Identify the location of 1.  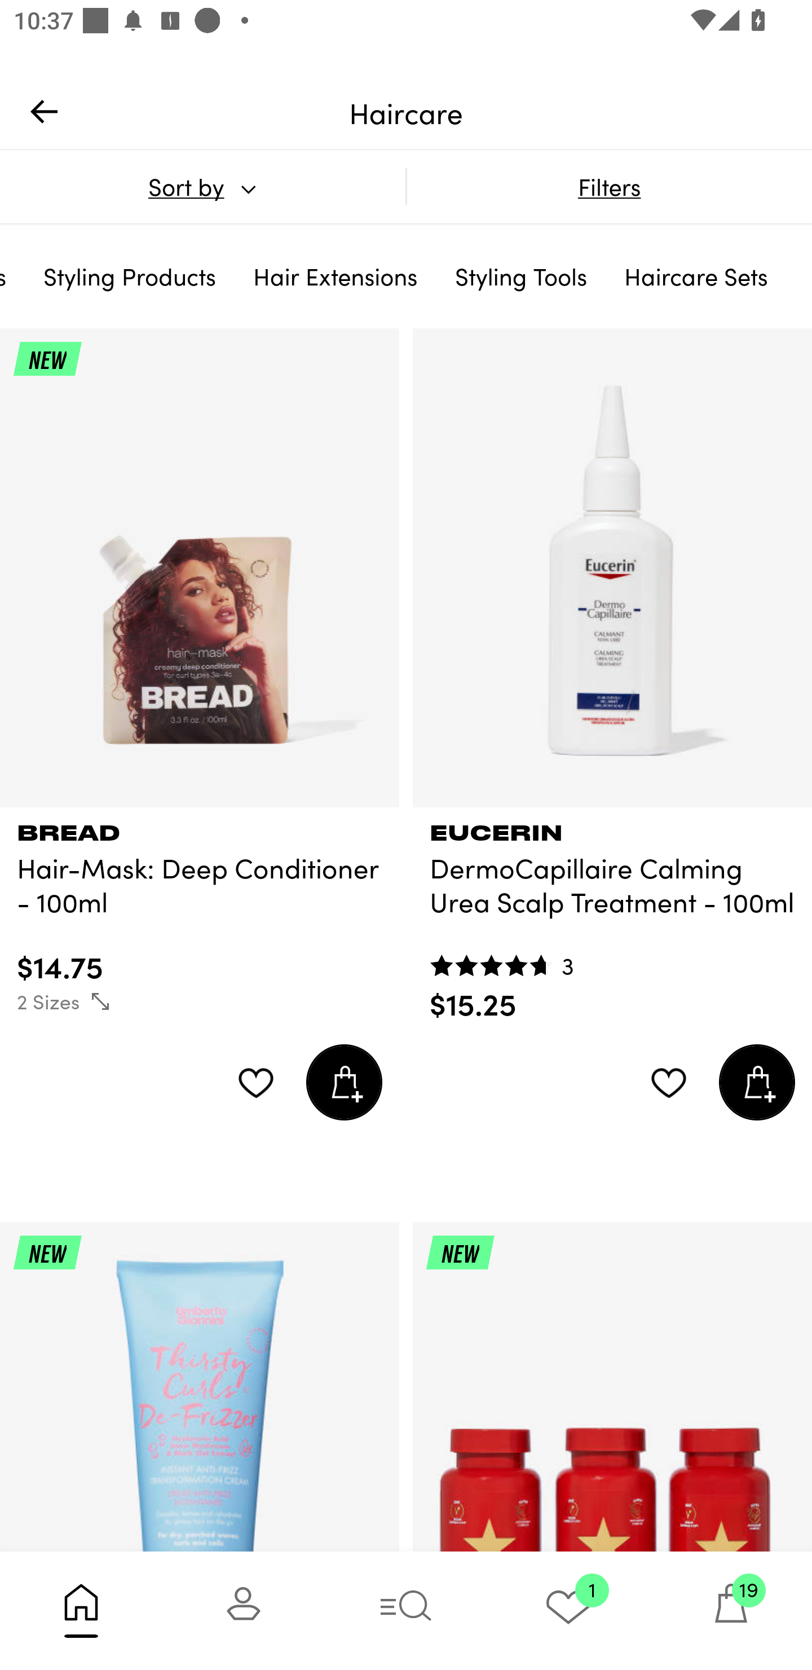
(568, 1610).